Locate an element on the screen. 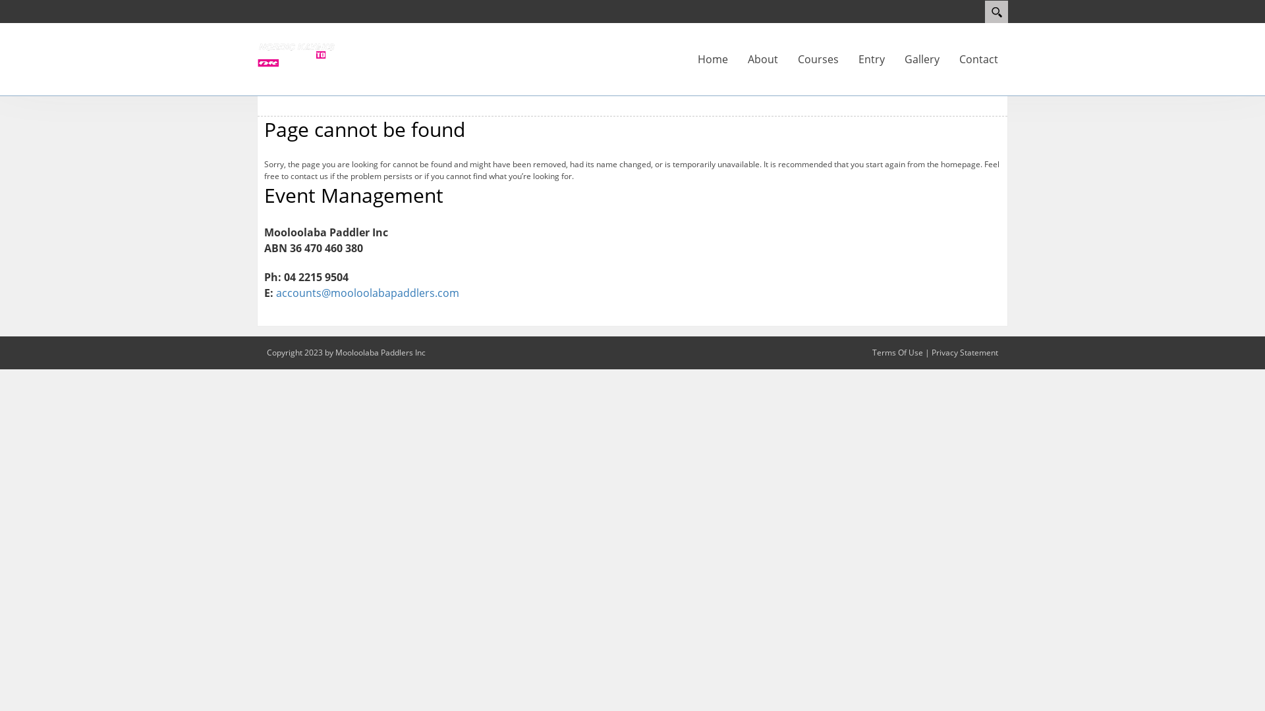 This screenshot has height=711, width=1265. accounts@mooloolabapaddlers.com is located at coordinates (368, 293).